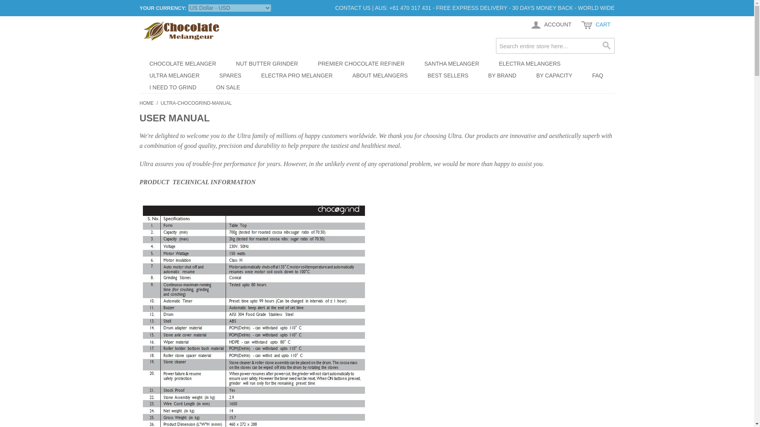 This screenshot has width=760, height=427. I want to click on NUT BUTTER GRINDER, so click(267, 63).